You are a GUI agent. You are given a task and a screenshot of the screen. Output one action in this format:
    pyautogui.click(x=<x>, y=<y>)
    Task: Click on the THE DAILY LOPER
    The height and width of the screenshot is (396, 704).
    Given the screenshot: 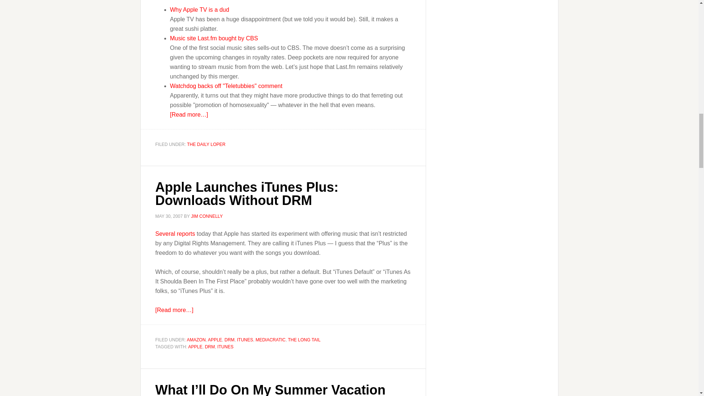 What is the action you would take?
    pyautogui.click(x=206, y=144)
    